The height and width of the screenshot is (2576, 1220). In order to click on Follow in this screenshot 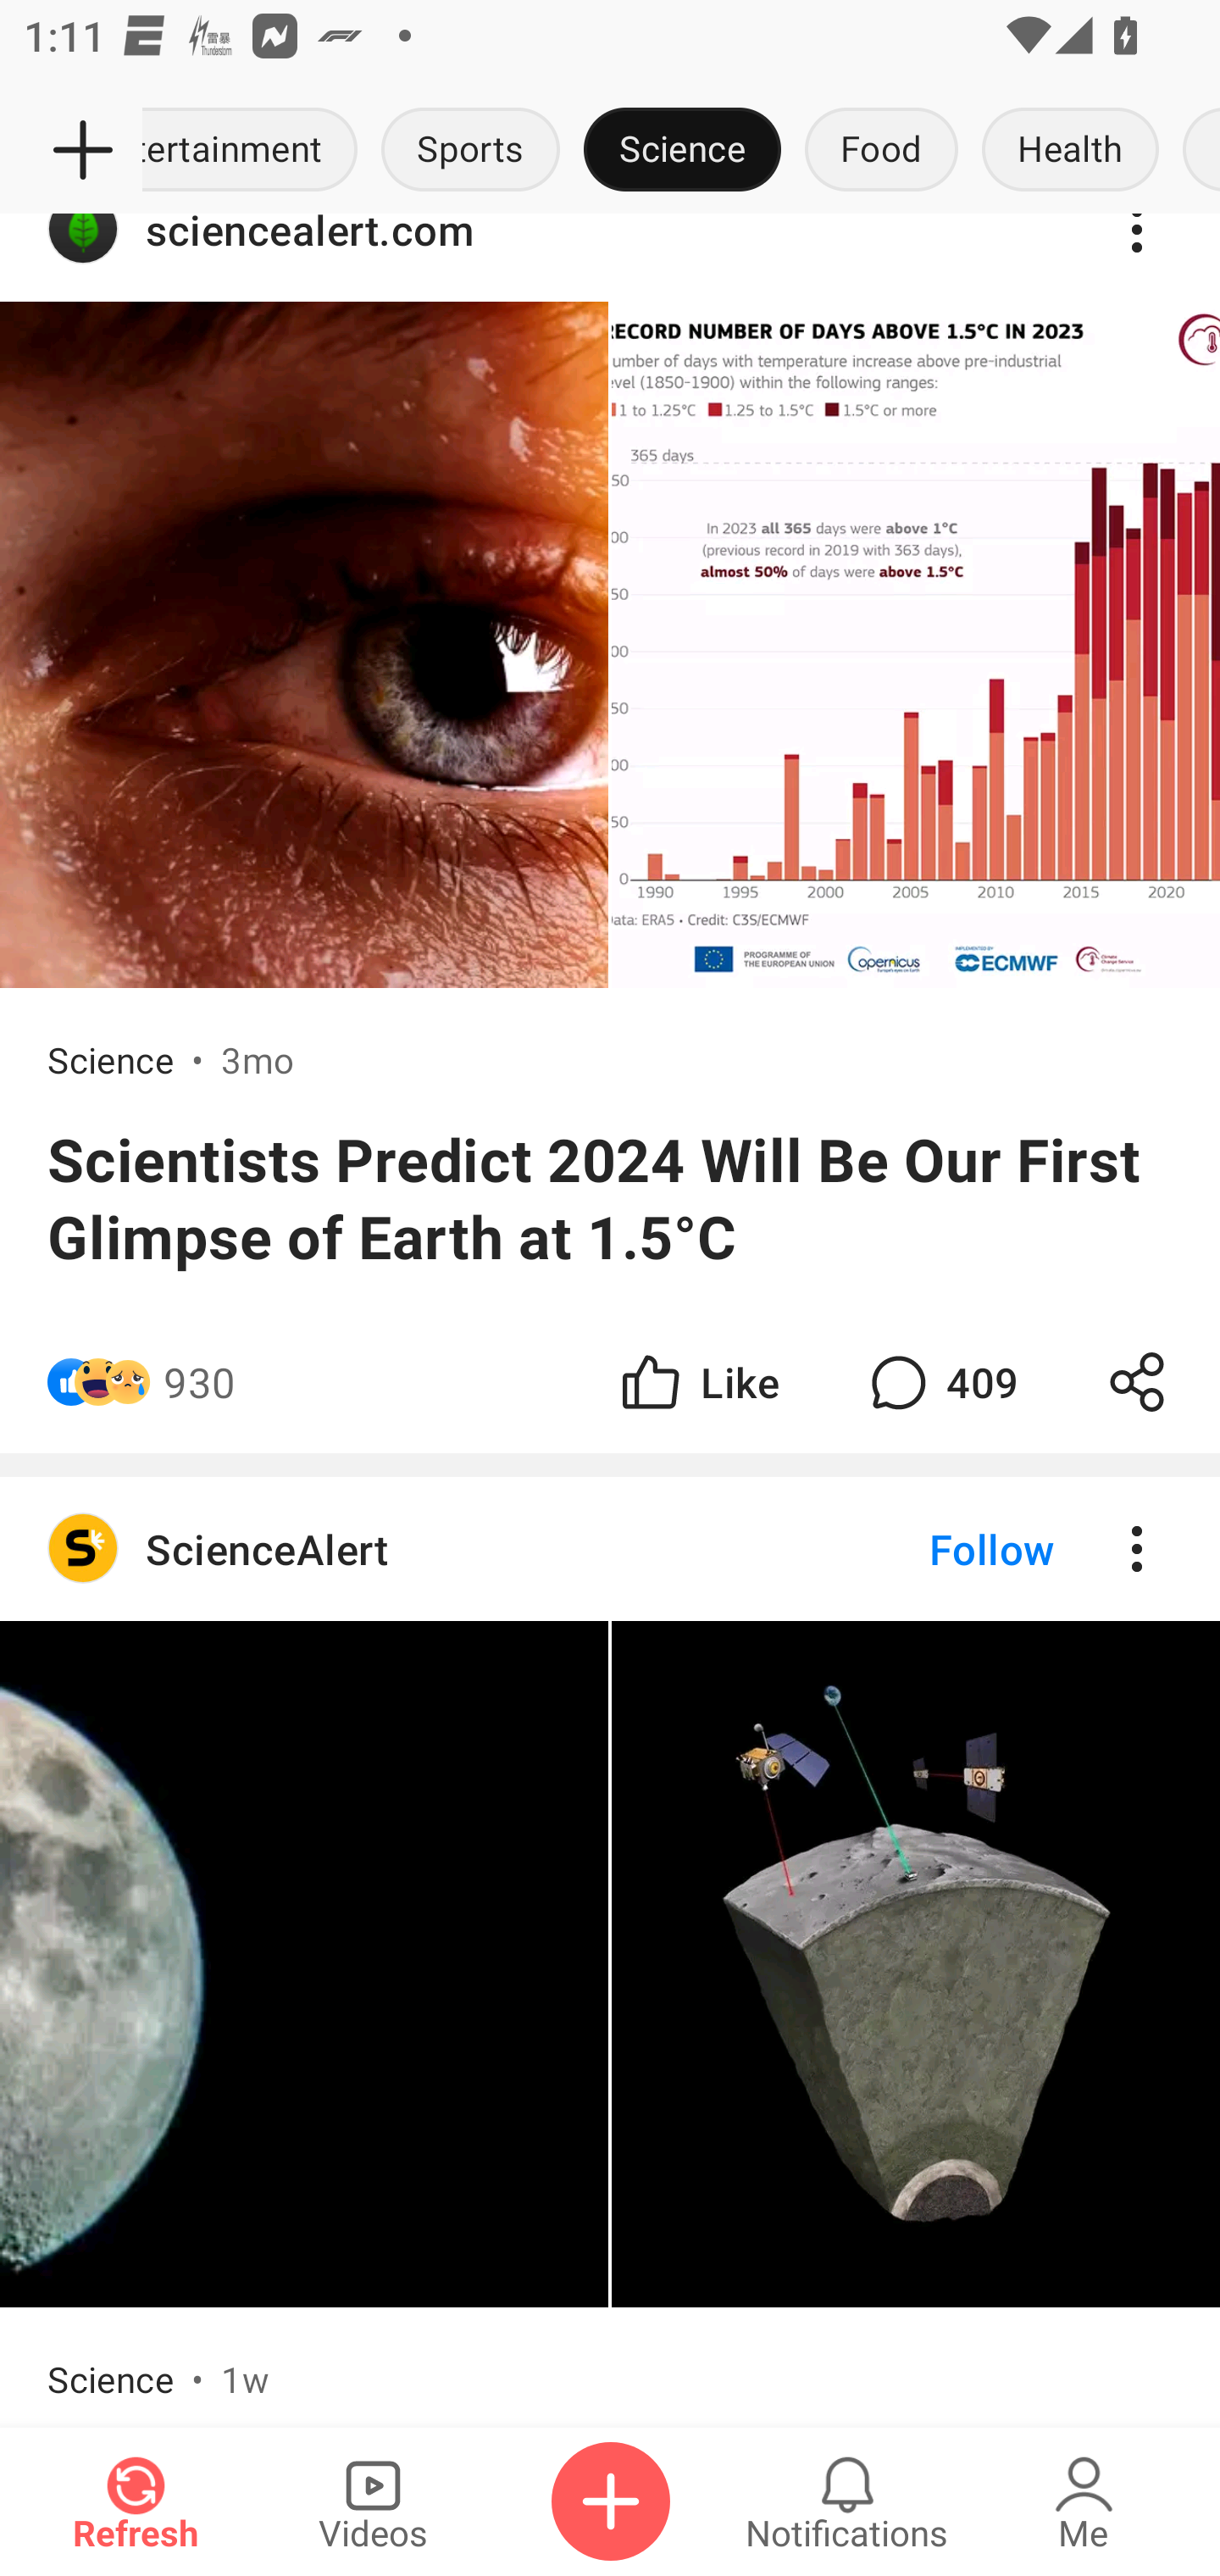, I will do `click(935, 1547)`.